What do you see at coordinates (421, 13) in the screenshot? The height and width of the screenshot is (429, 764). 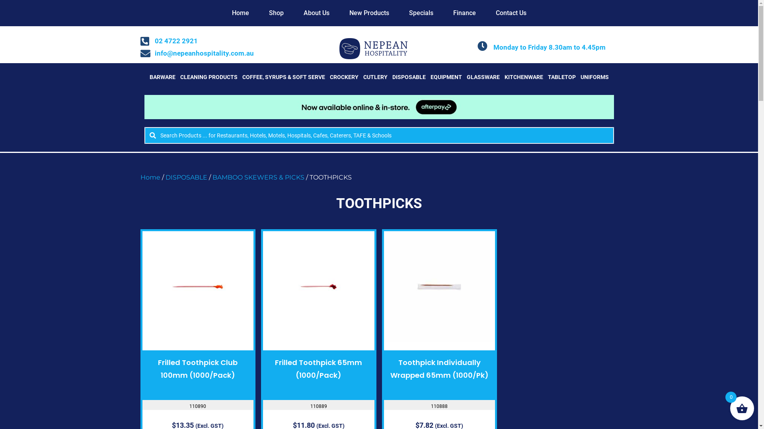 I see `Specials` at bounding box center [421, 13].